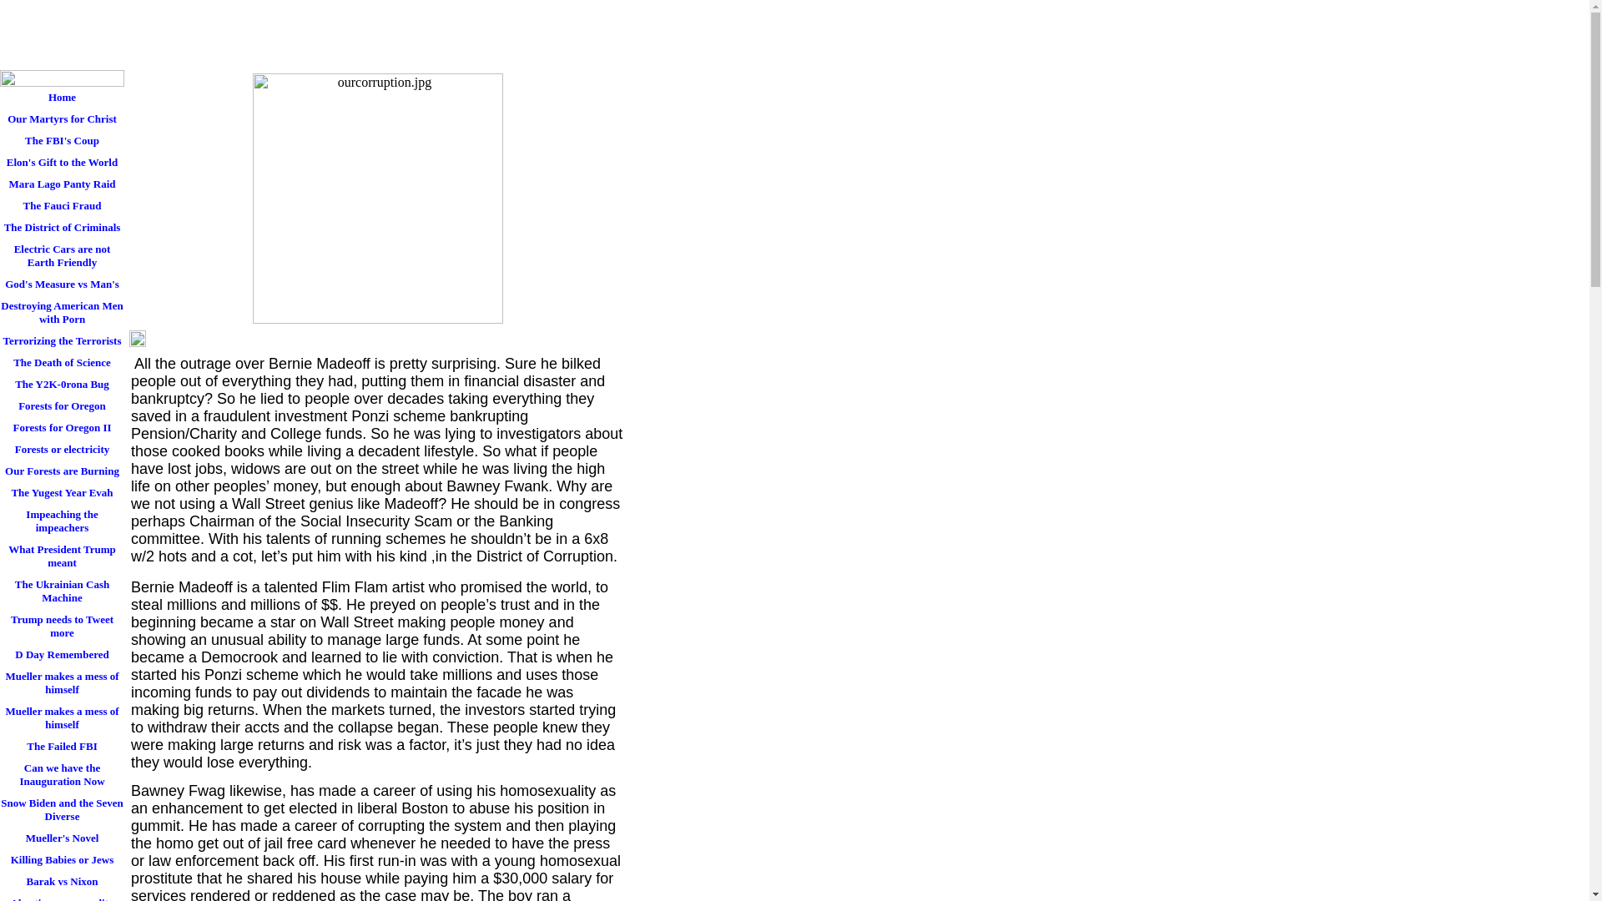 This screenshot has width=1602, height=901. Describe the element at coordinates (62, 471) in the screenshot. I see `Our Forests are Burning` at that location.